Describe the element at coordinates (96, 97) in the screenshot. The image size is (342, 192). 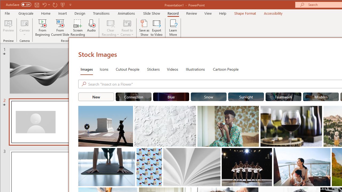
I see `"New" Stock Images.` at that location.